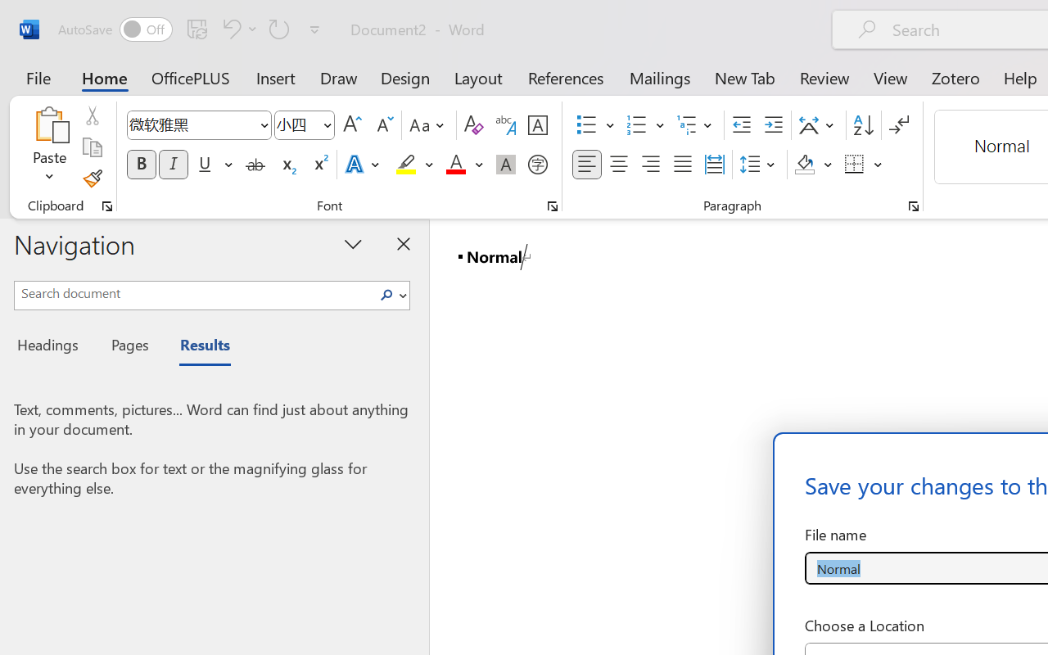  I want to click on Headings, so click(52, 347).